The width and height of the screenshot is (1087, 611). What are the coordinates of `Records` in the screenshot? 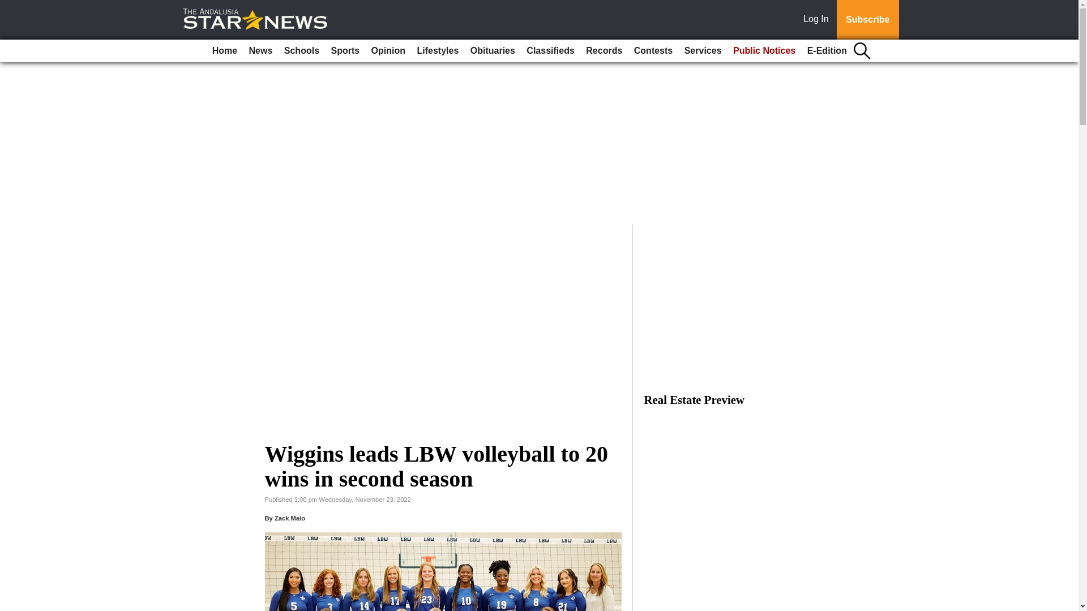 It's located at (604, 51).